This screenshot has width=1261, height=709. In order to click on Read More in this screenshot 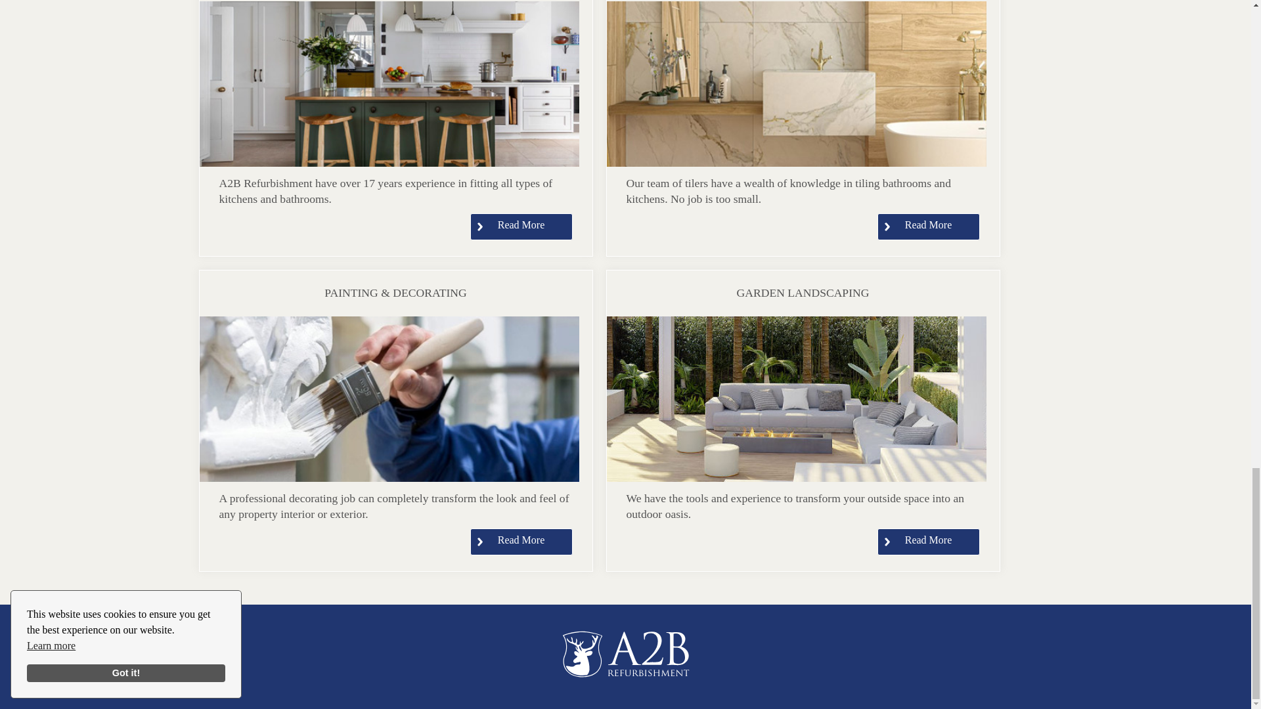, I will do `click(521, 541)`.